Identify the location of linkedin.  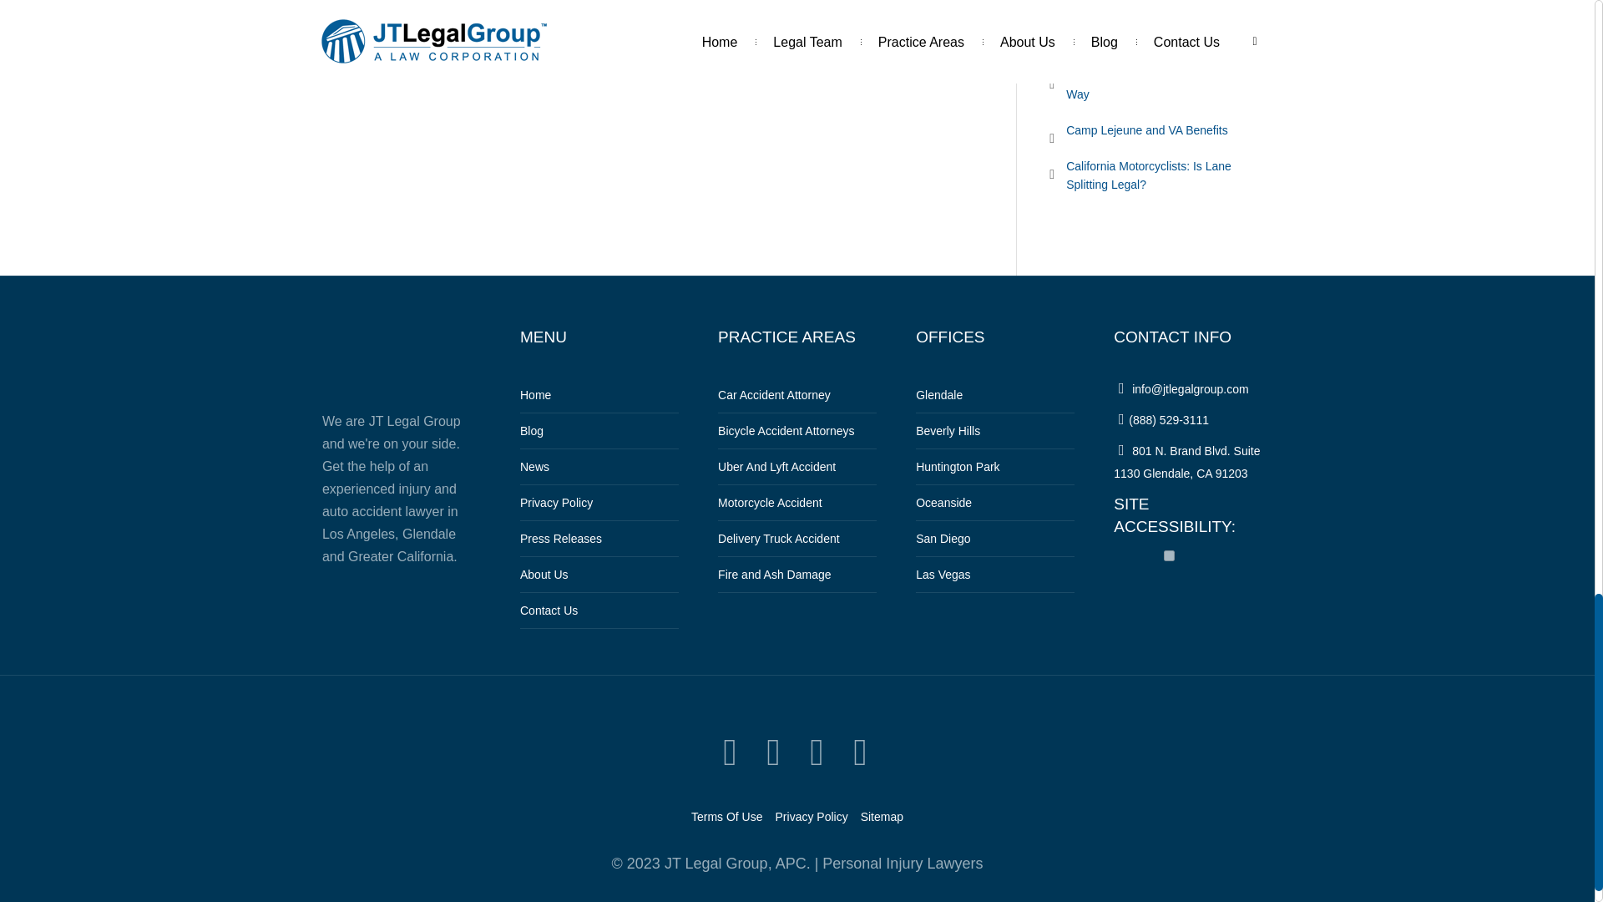
(817, 753).